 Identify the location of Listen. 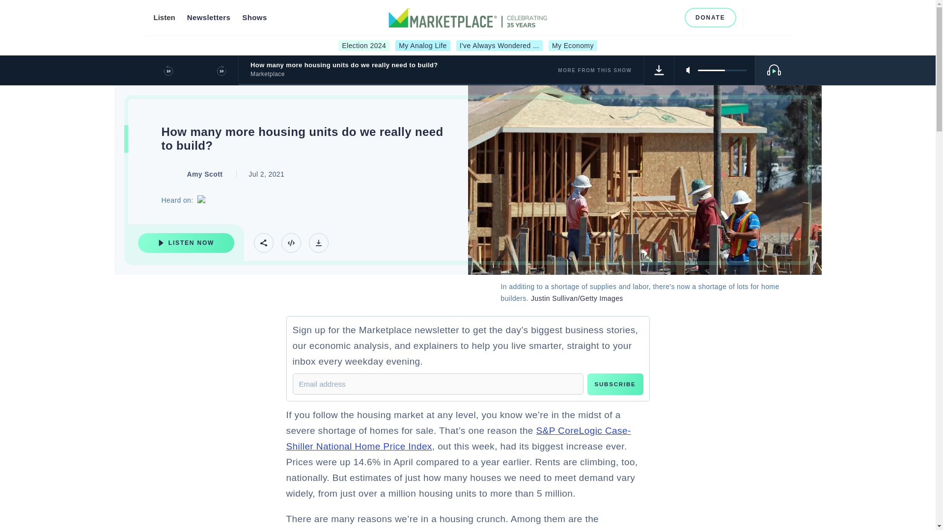
(164, 18).